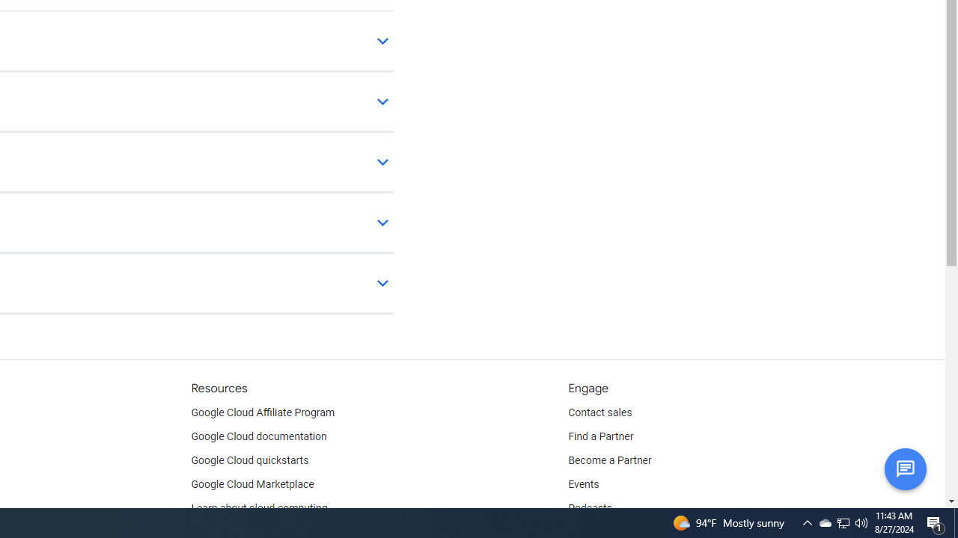 Image resolution: width=958 pixels, height=538 pixels. Describe the element at coordinates (601, 436) in the screenshot. I see `Find a Partner` at that location.